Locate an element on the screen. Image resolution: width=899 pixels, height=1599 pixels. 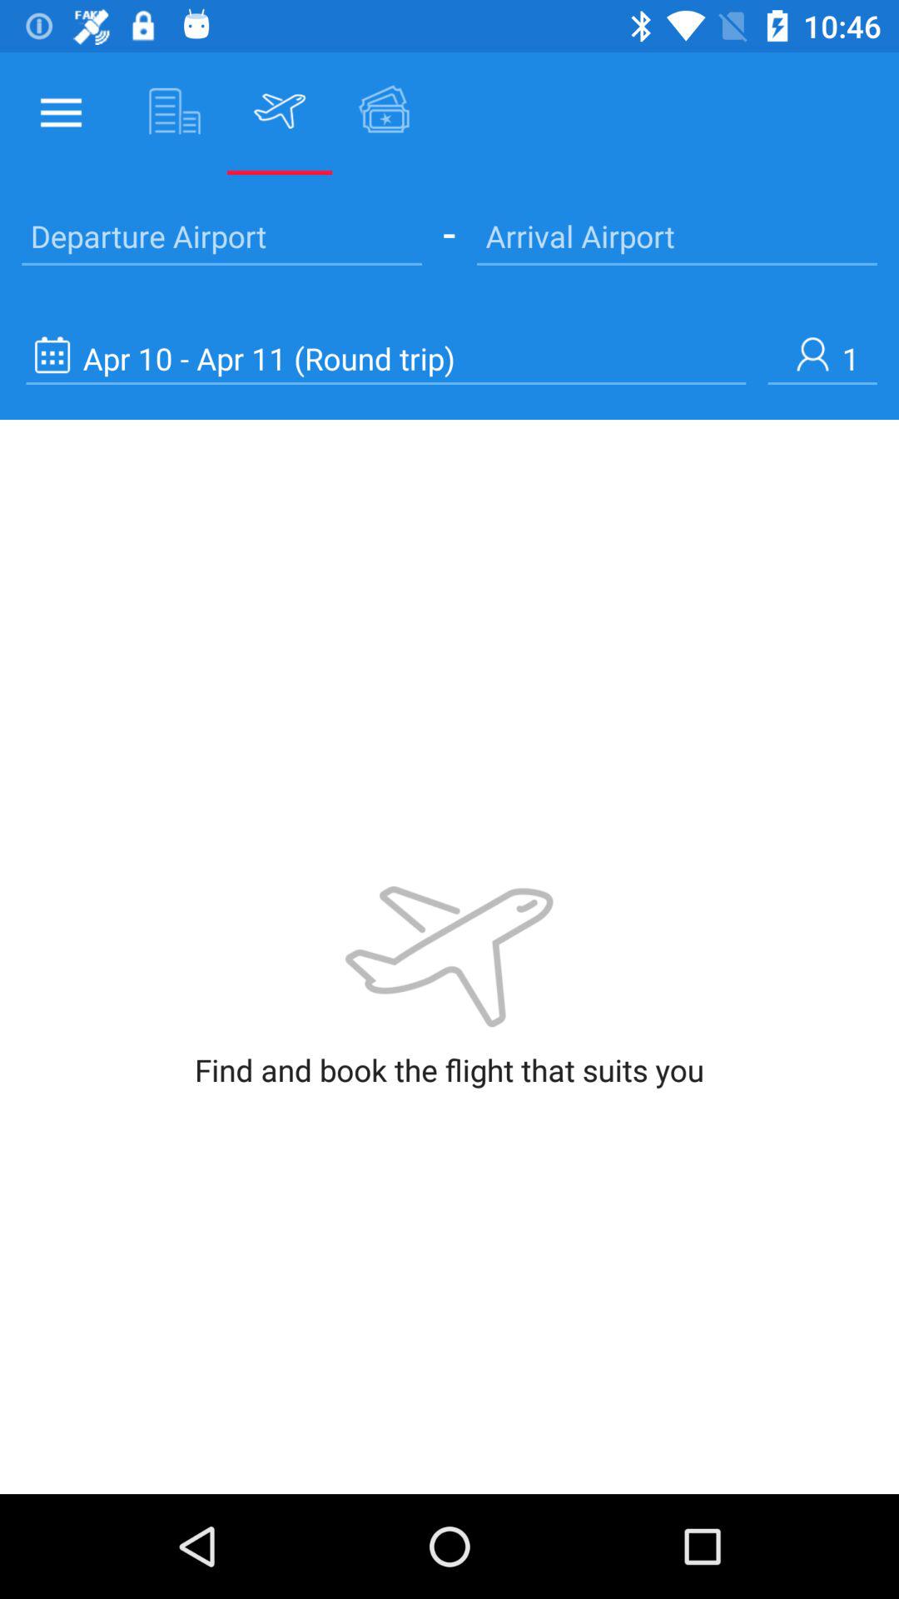
select the text field arrival airport on the web page is located at coordinates (678, 235).